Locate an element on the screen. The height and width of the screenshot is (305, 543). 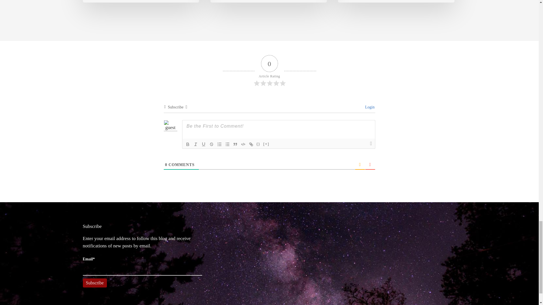
Underline is located at coordinates (204, 144).